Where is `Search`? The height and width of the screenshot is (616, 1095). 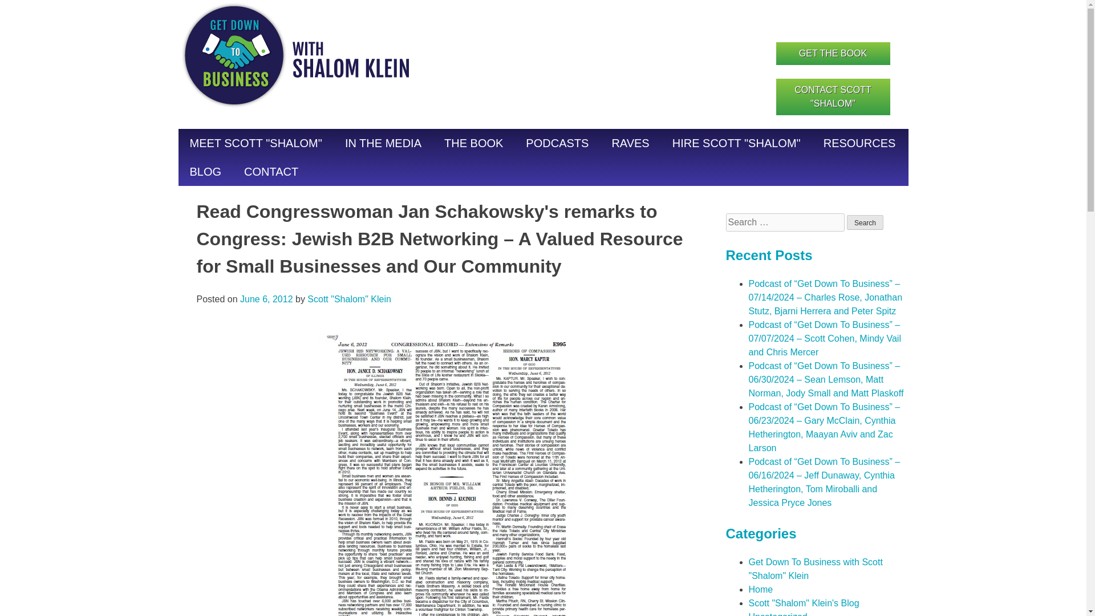 Search is located at coordinates (865, 222).